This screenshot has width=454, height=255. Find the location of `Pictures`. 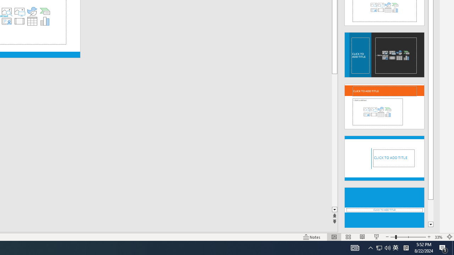

Pictures is located at coordinates (19, 11).